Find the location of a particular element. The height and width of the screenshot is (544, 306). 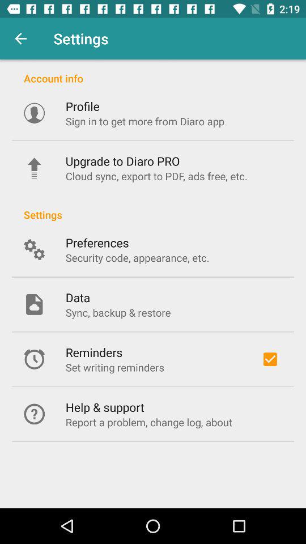

turn on the icon above account info icon is located at coordinates (20, 39).